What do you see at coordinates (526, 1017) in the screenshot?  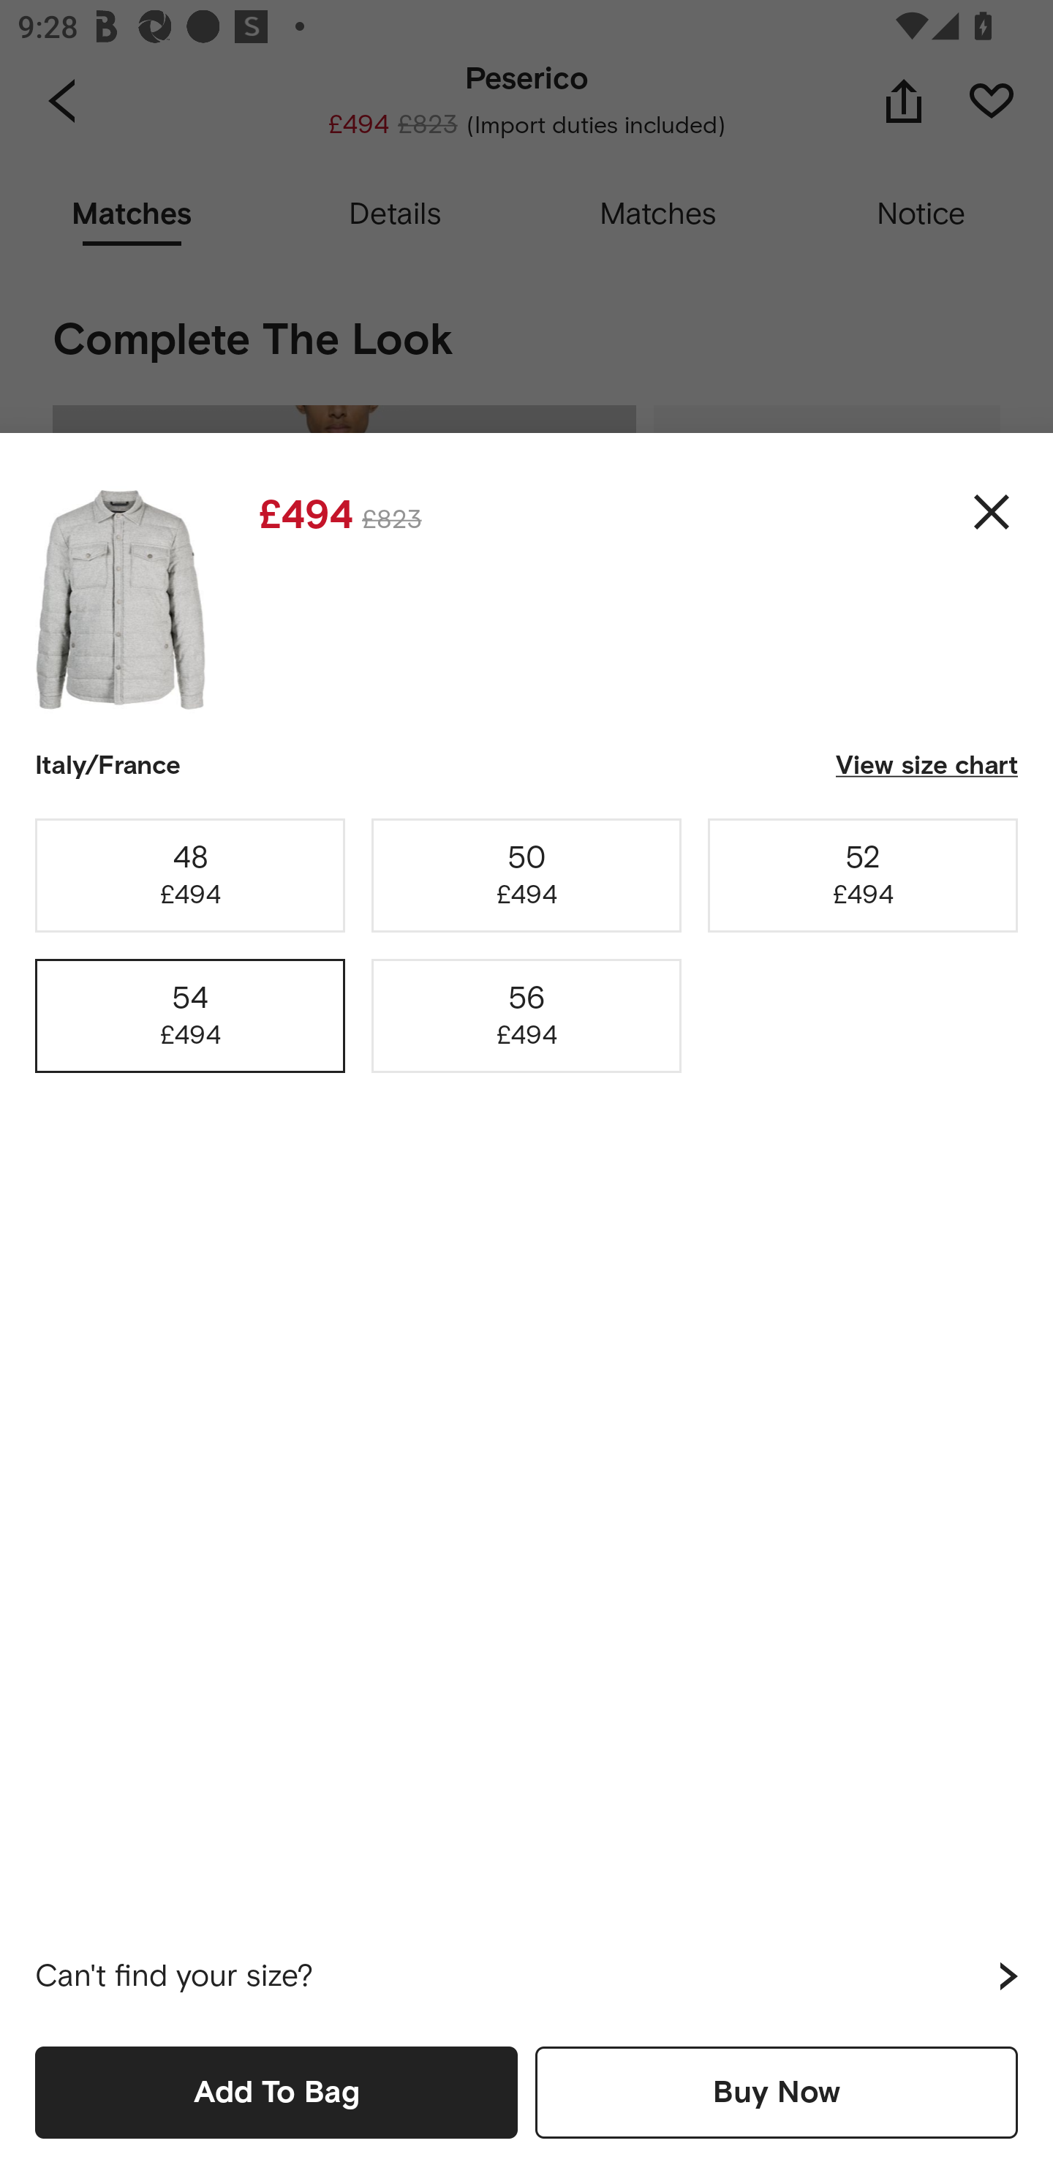 I see `56 £494` at bounding box center [526, 1017].